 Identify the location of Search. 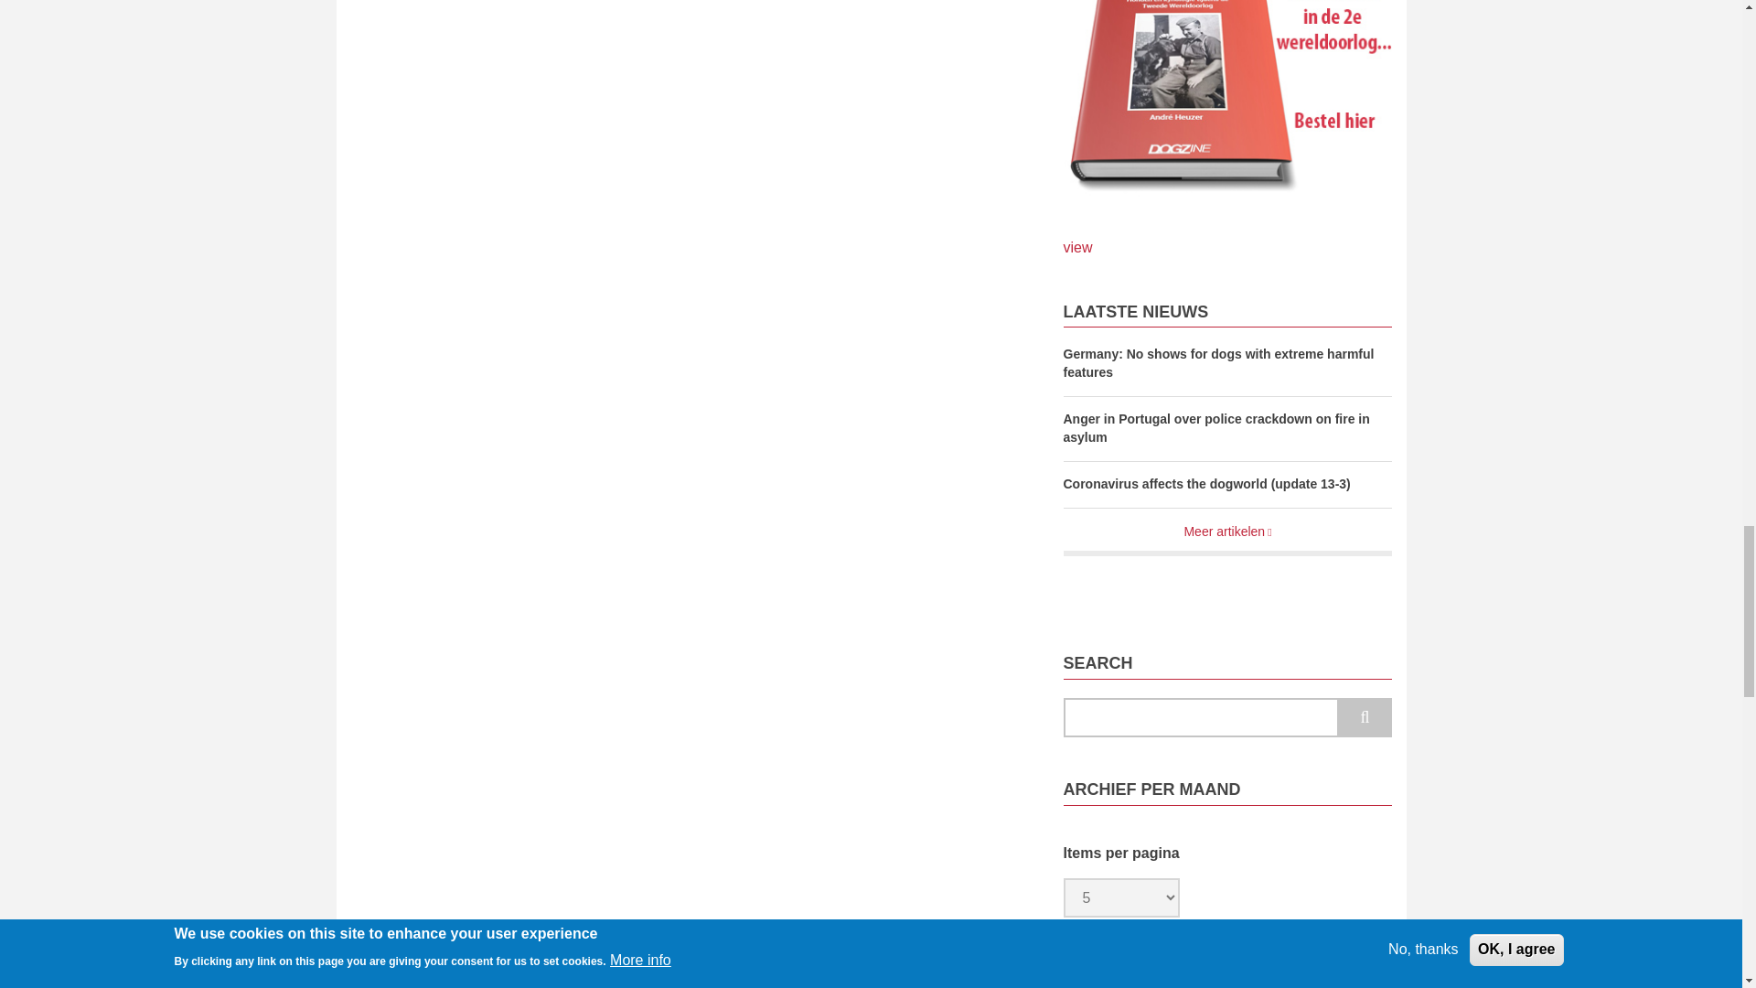
(1365, 717).